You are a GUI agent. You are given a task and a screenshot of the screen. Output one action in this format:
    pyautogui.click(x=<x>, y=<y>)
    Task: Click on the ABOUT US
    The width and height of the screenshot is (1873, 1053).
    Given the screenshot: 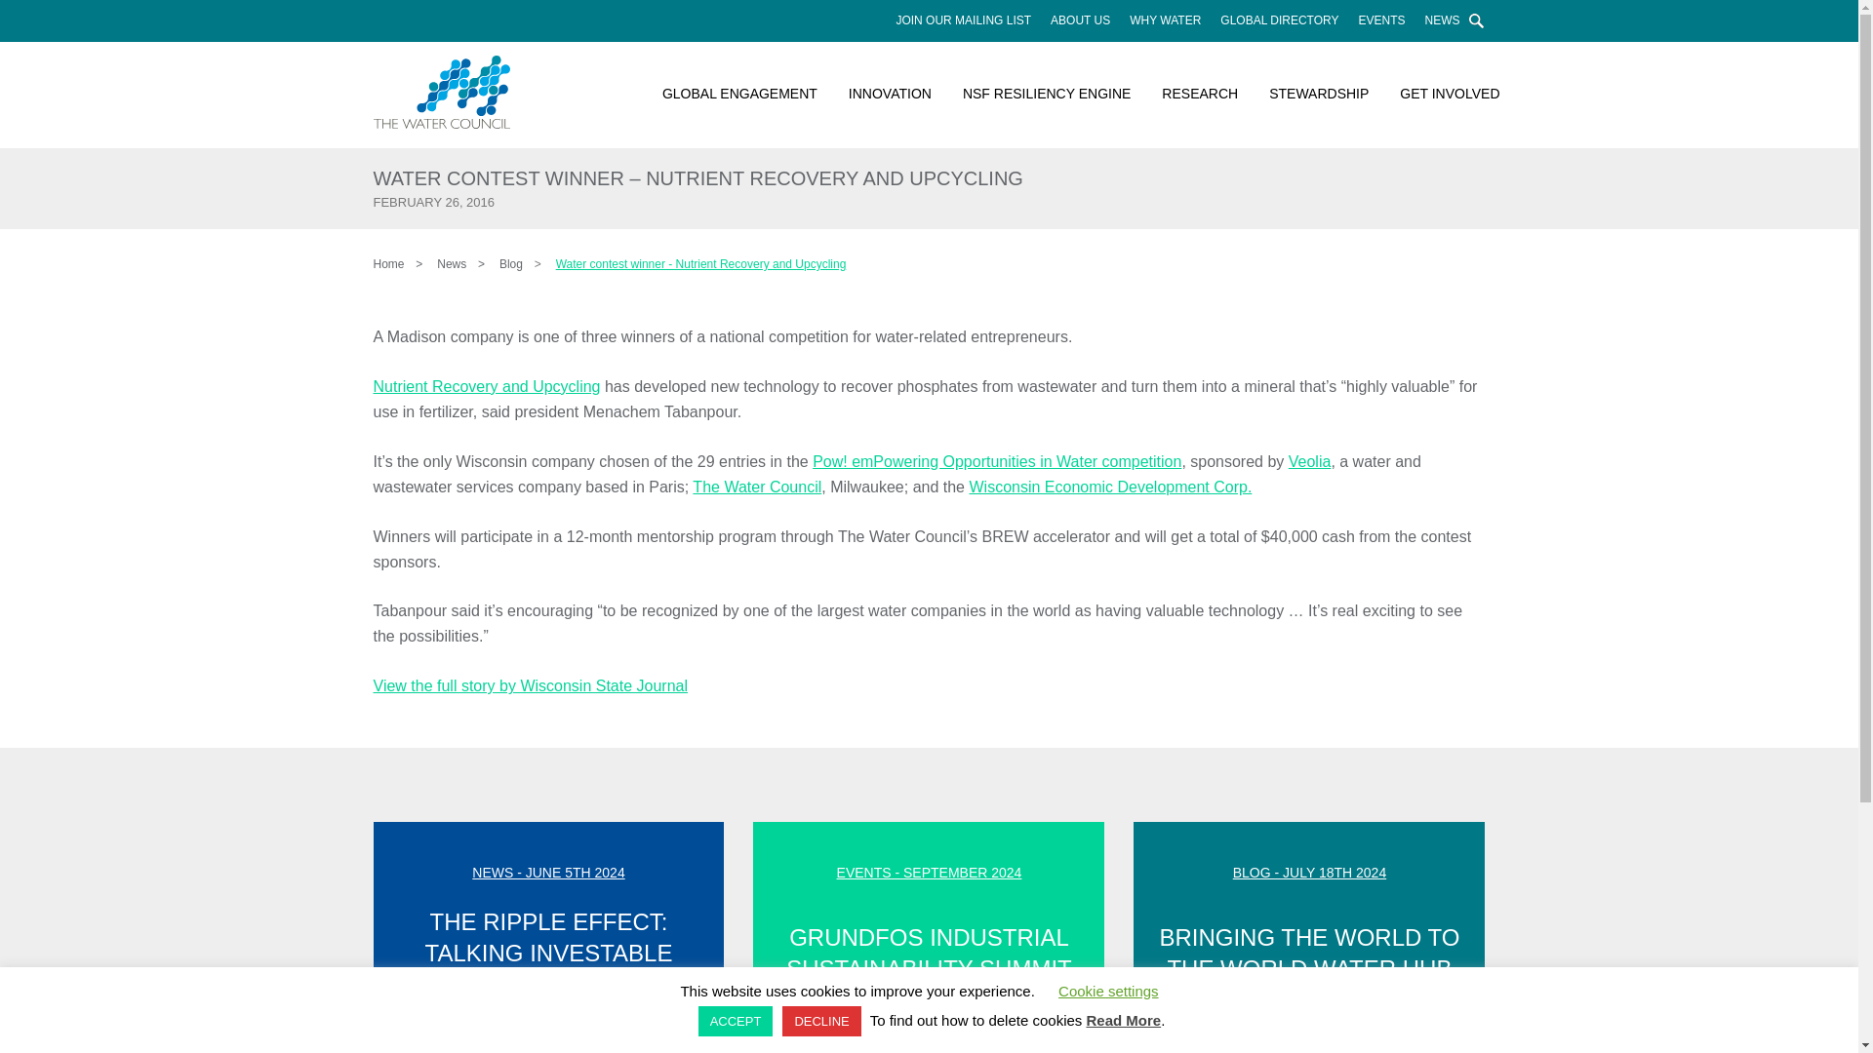 What is the action you would take?
    pyautogui.click(x=1081, y=20)
    